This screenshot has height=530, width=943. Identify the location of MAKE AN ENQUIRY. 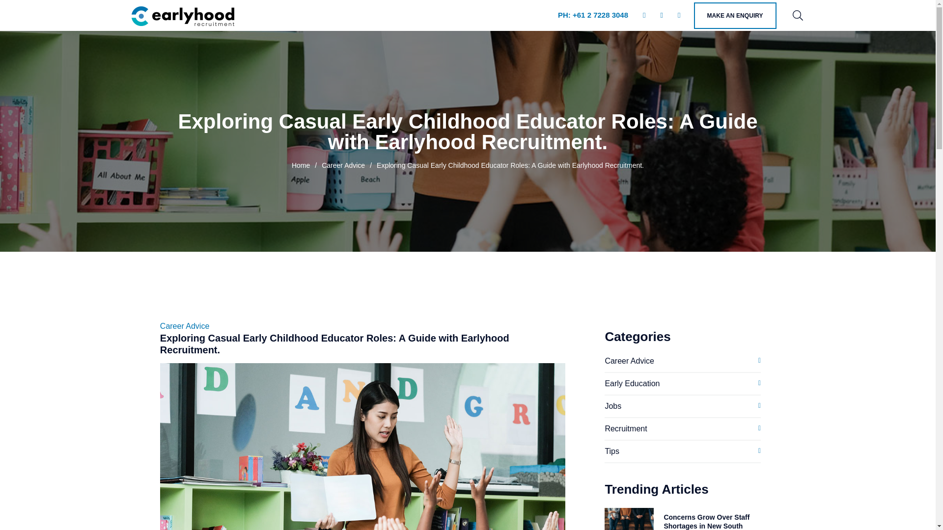
(735, 16).